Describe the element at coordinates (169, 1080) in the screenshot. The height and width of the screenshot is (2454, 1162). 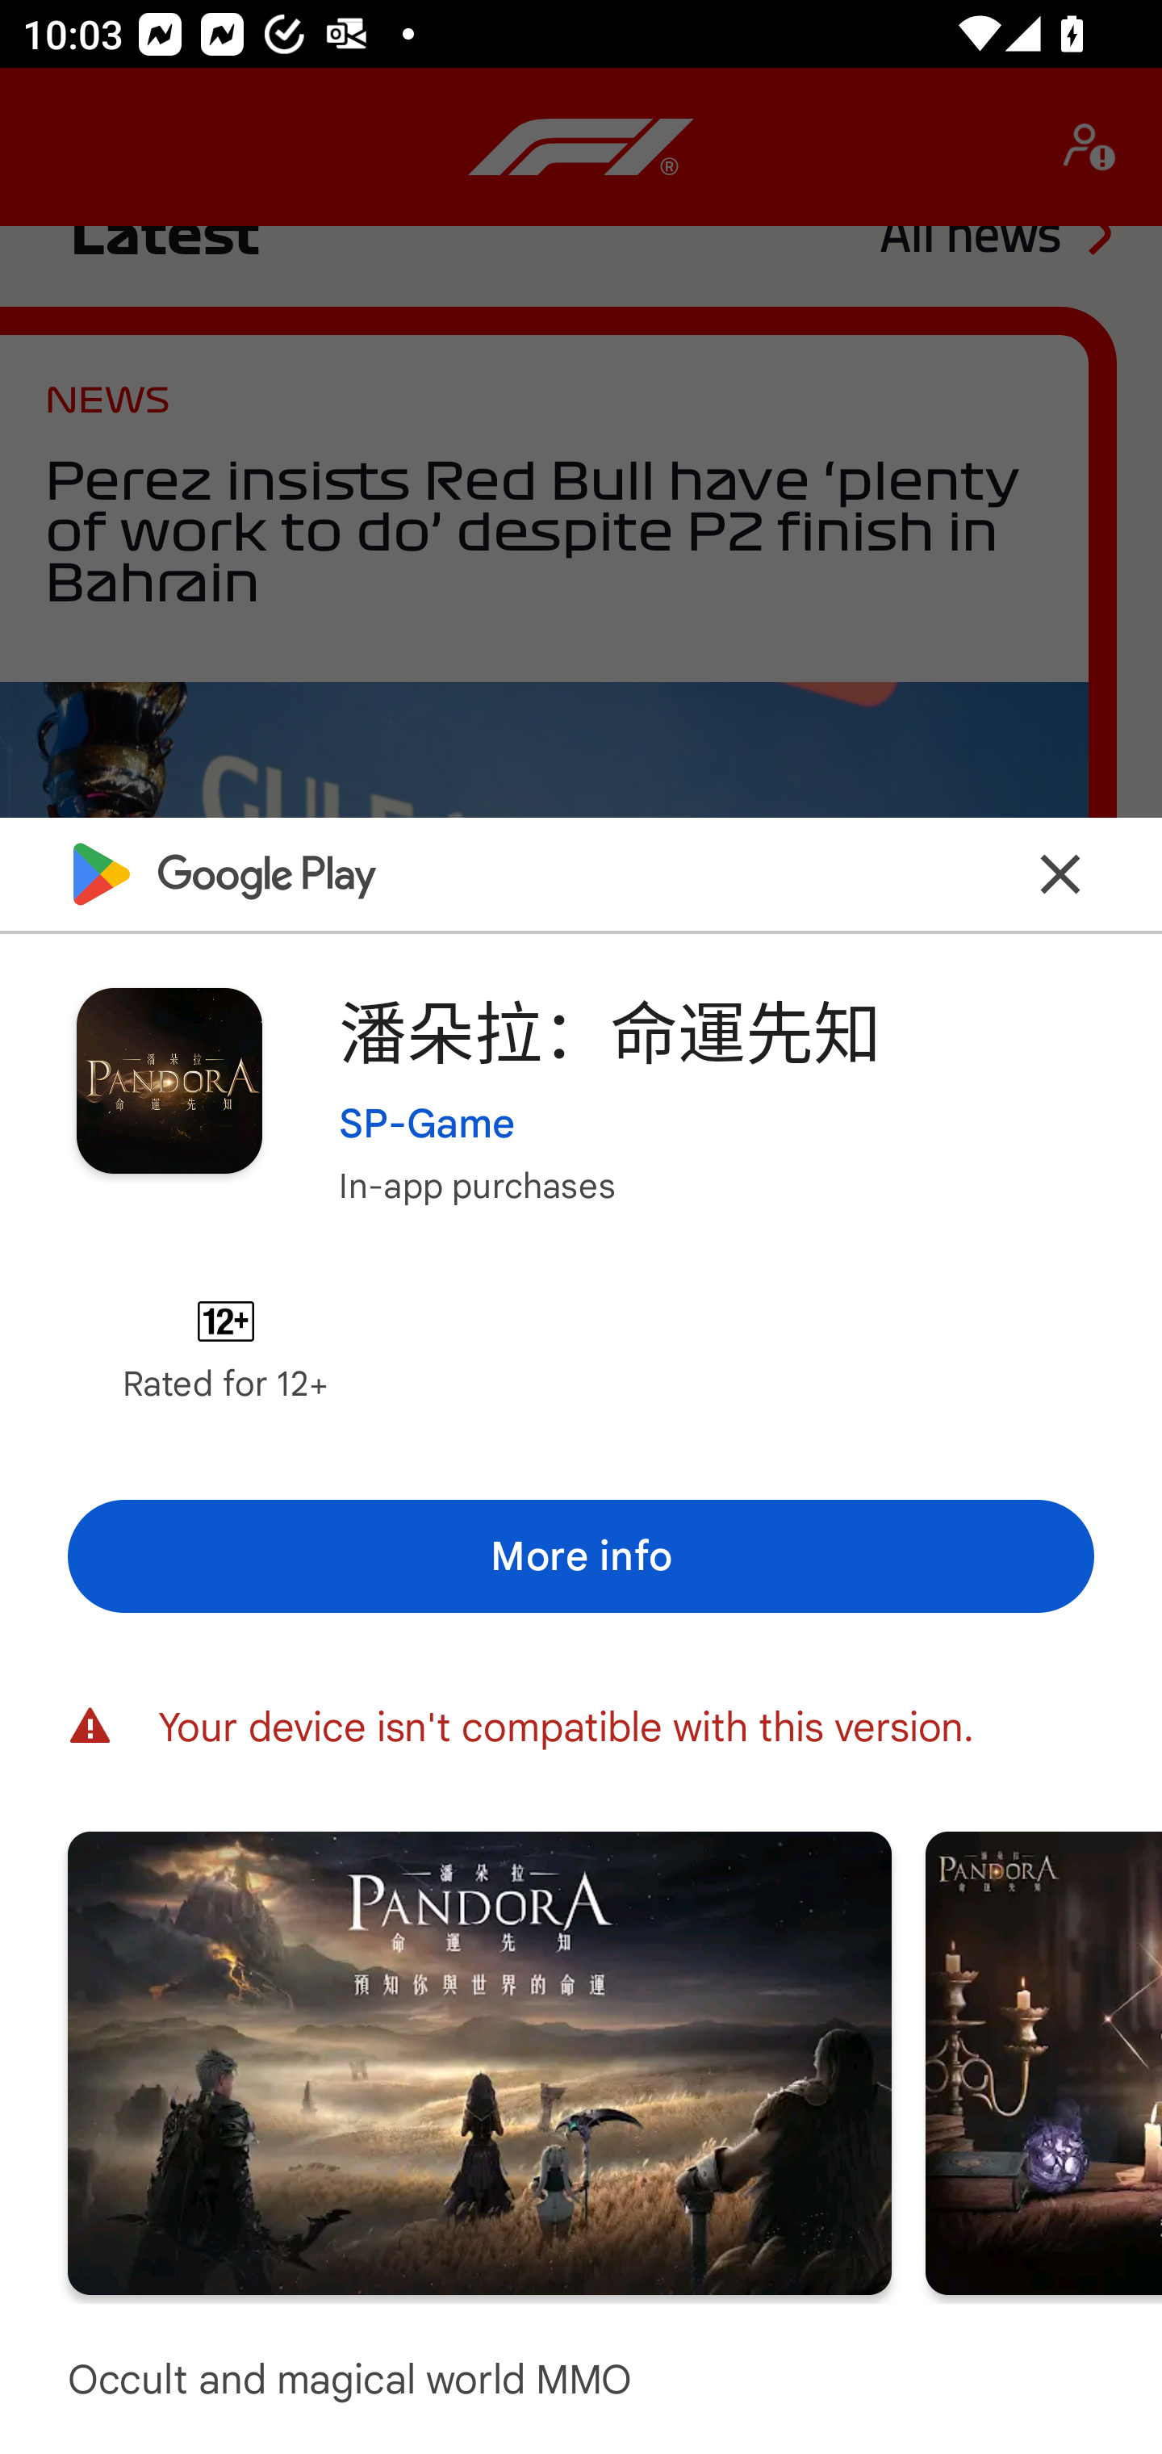
I see `Image of app or game icon for 潘朵拉：命運先知` at that location.